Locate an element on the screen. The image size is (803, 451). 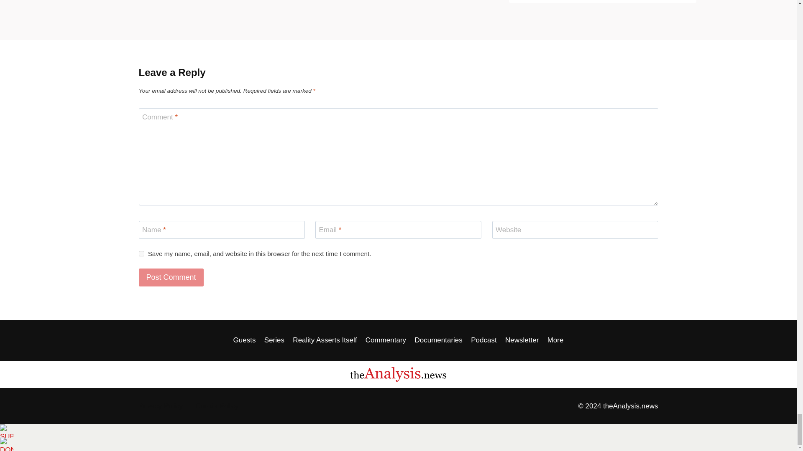
Privacy Policy  is located at coordinates (161, 406).